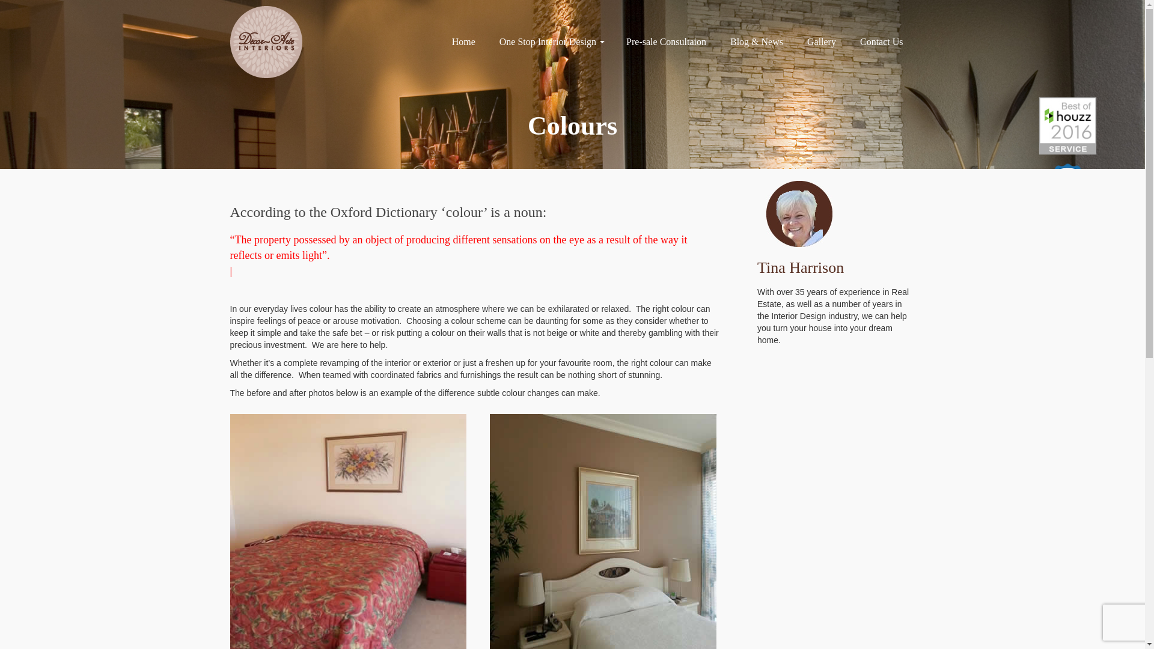 The image size is (1154, 649). I want to click on Home, so click(464, 42).